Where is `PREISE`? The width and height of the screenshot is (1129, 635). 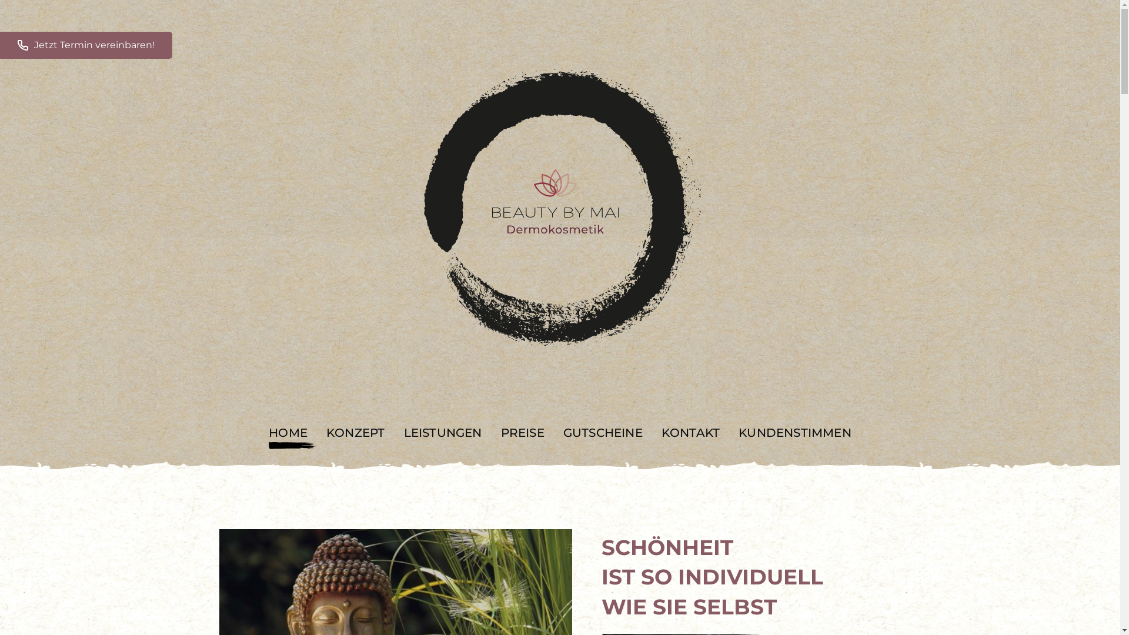 PREISE is located at coordinates (523, 433).